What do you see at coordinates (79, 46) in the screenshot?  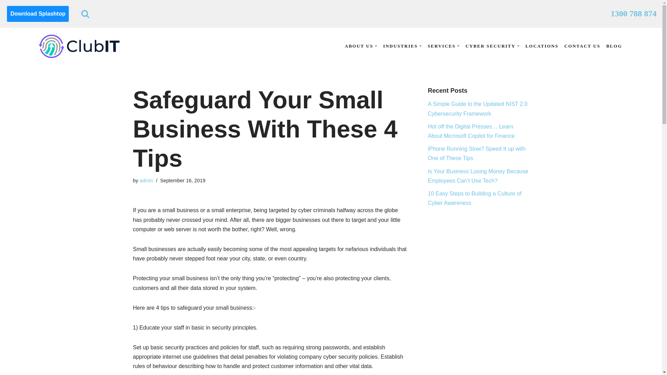 I see `ClubIT` at bounding box center [79, 46].